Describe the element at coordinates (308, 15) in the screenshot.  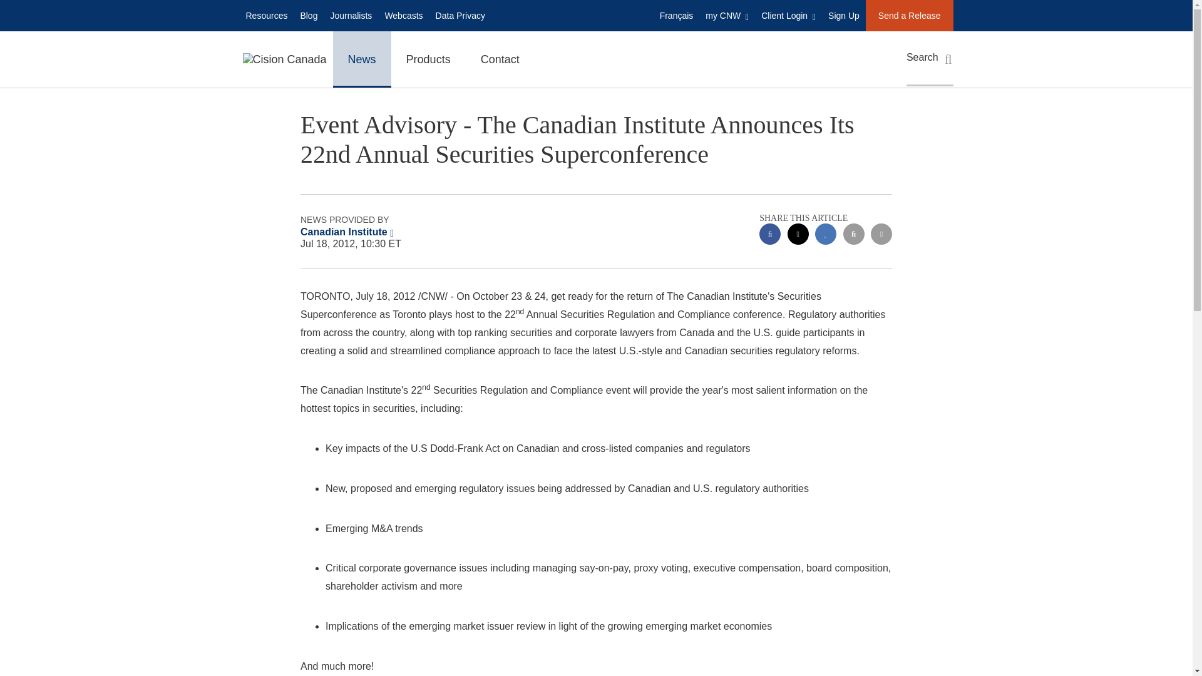
I see `Blog` at that location.